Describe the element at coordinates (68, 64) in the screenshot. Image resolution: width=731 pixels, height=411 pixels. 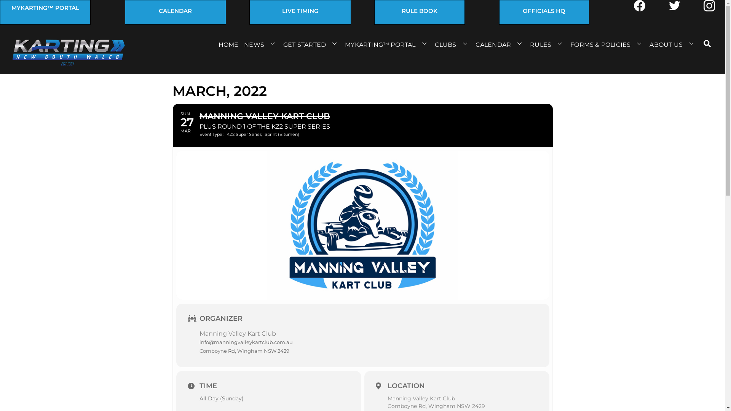
I see `Karting New South Wales` at that location.